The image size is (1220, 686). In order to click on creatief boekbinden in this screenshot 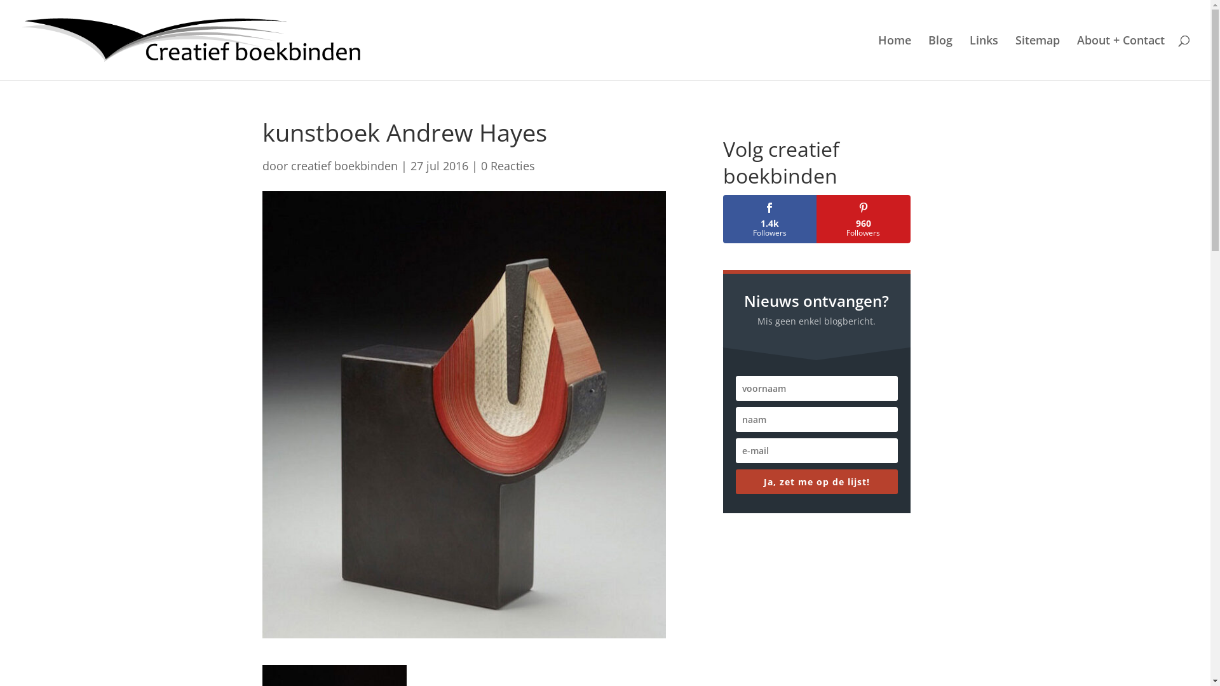, I will do `click(344, 166)`.